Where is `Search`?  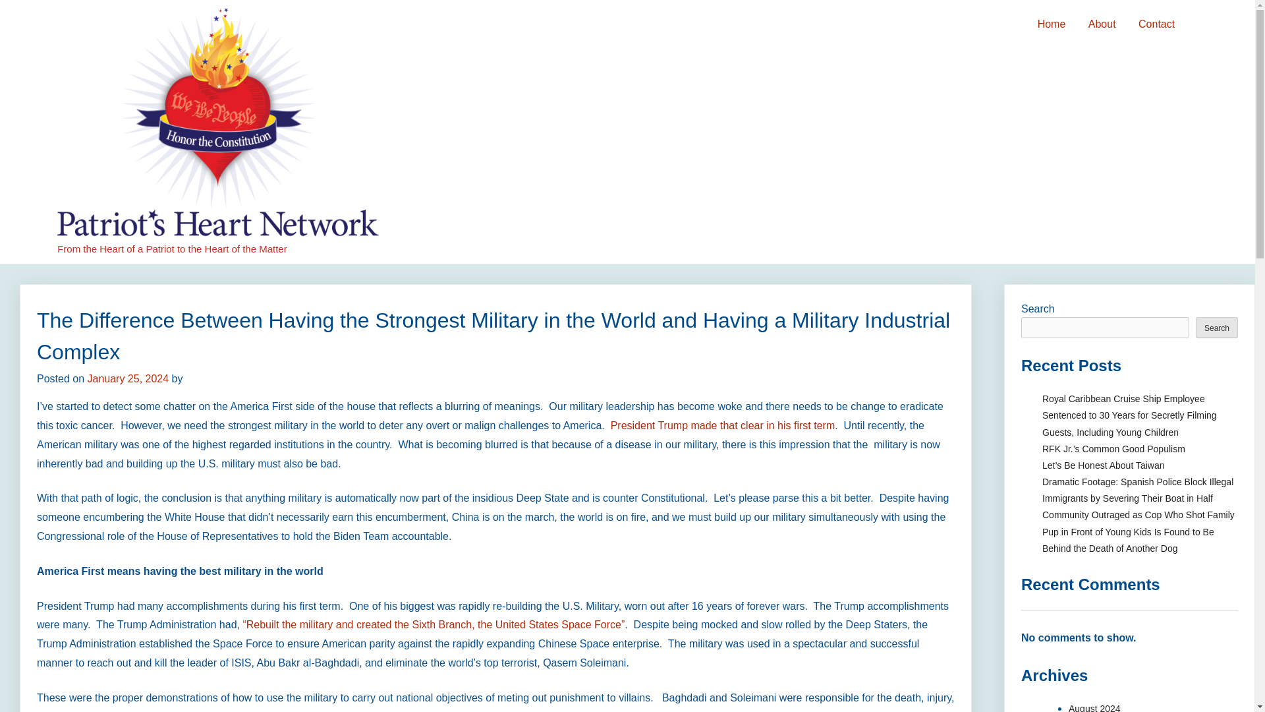 Search is located at coordinates (1216, 327).